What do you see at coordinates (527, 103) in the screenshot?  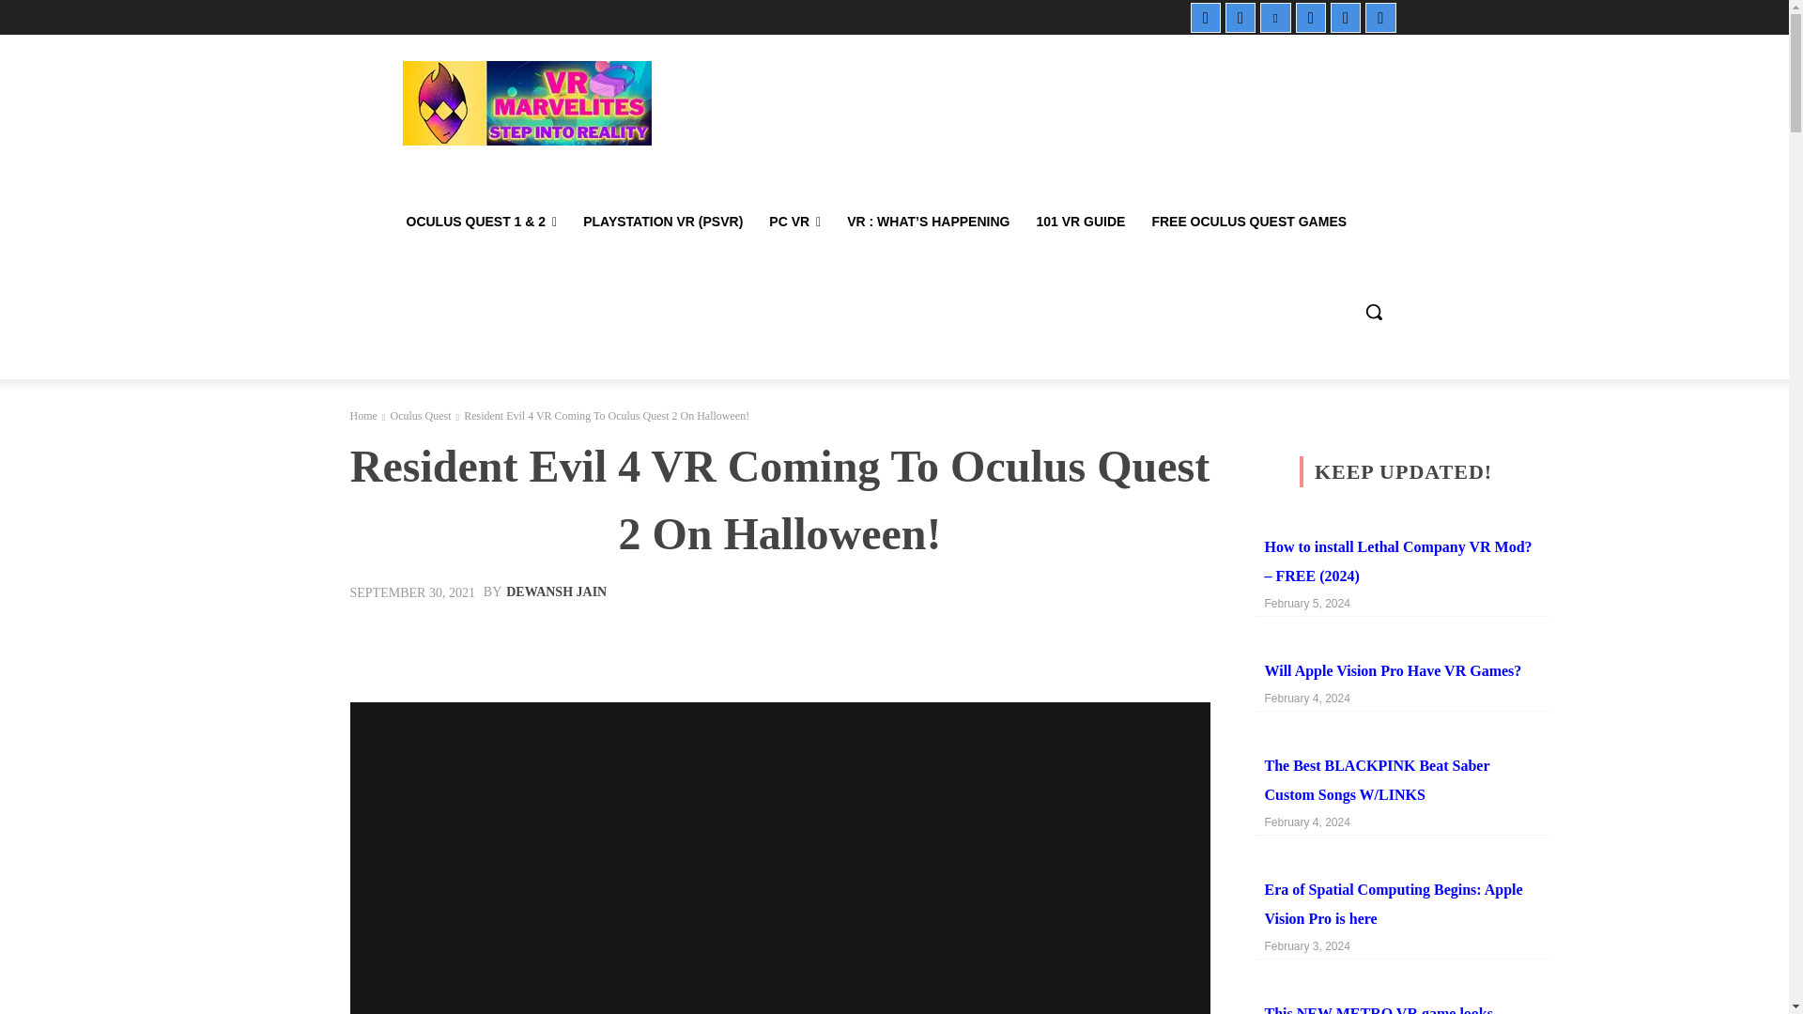 I see `VR Marvelites` at bounding box center [527, 103].